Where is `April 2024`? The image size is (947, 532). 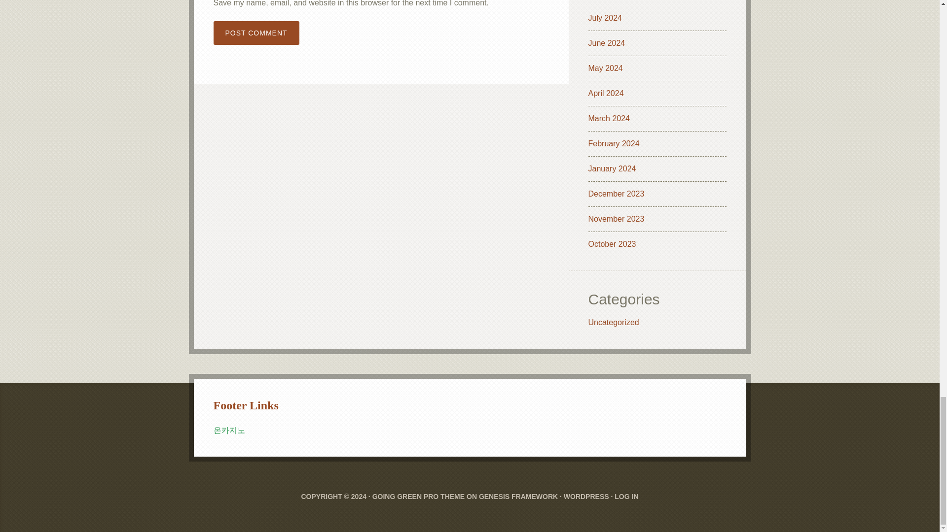 April 2024 is located at coordinates (606, 93).